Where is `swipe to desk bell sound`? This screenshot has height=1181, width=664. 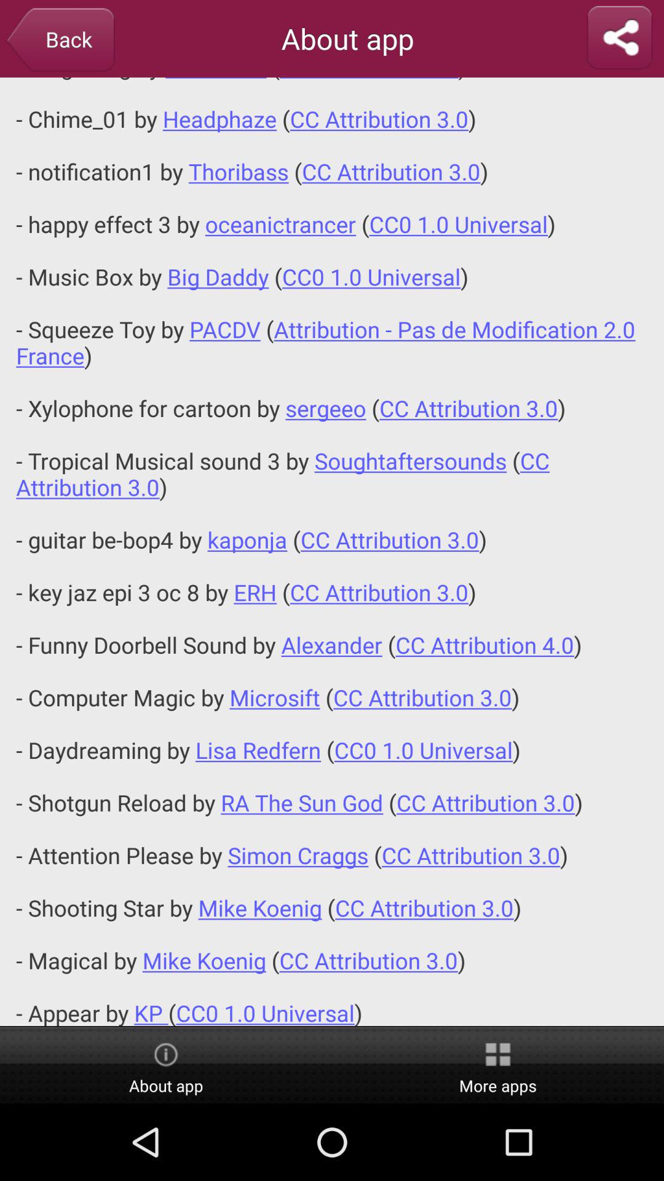
swipe to desk bell sound is located at coordinates (332, 551).